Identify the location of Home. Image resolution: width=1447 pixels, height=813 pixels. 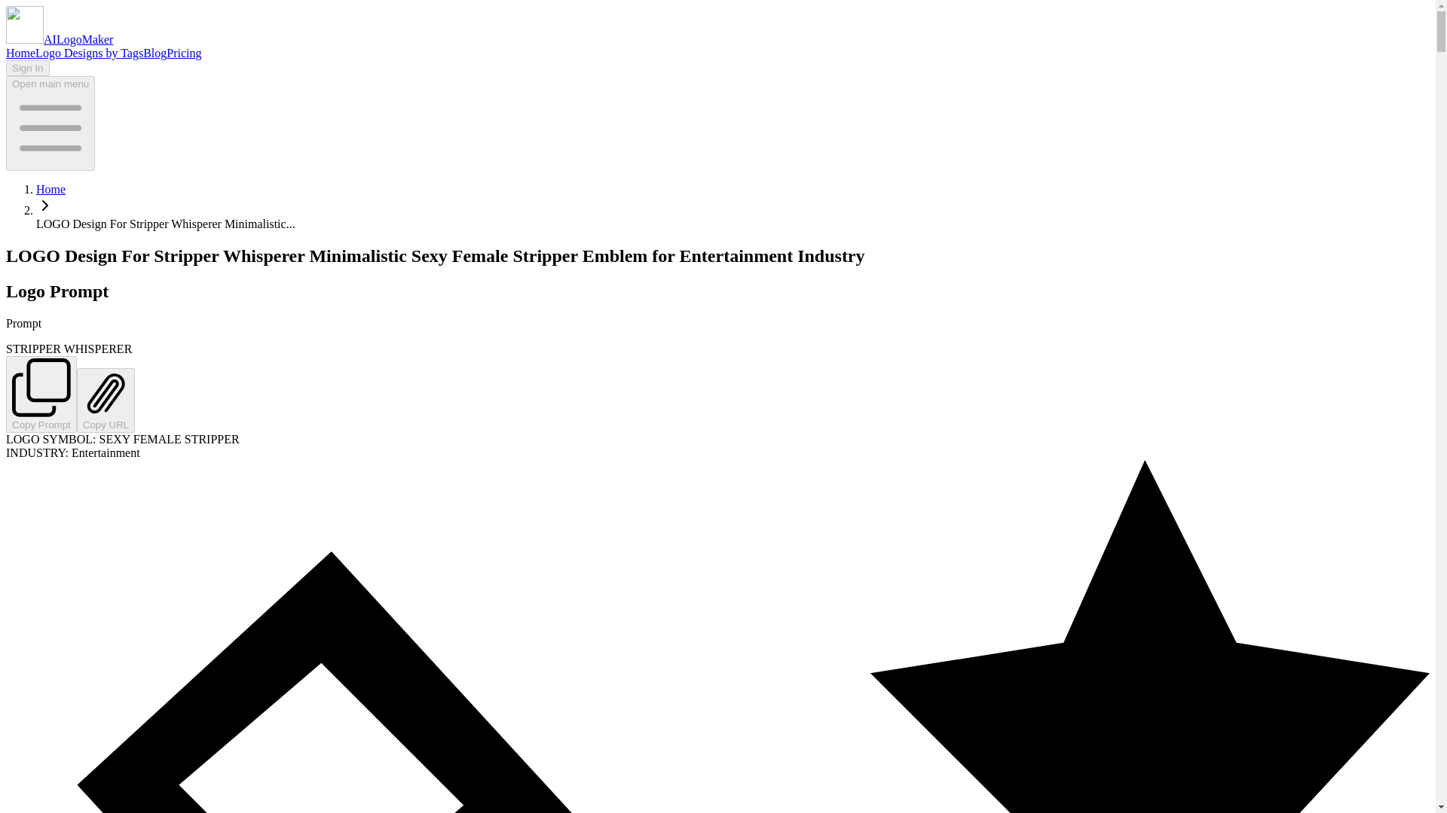
(20, 53).